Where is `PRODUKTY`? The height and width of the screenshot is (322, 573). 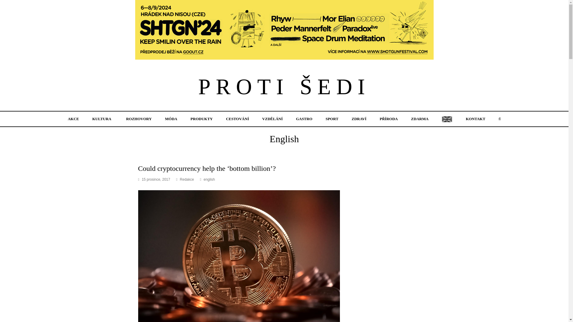 PRODUKTY is located at coordinates (202, 119).